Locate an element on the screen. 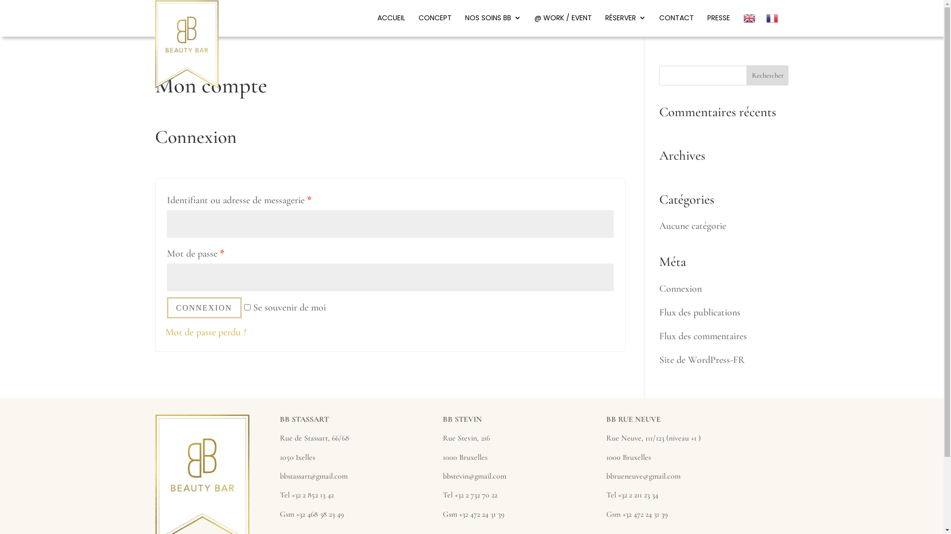  French is located at coordinates (772, 25).